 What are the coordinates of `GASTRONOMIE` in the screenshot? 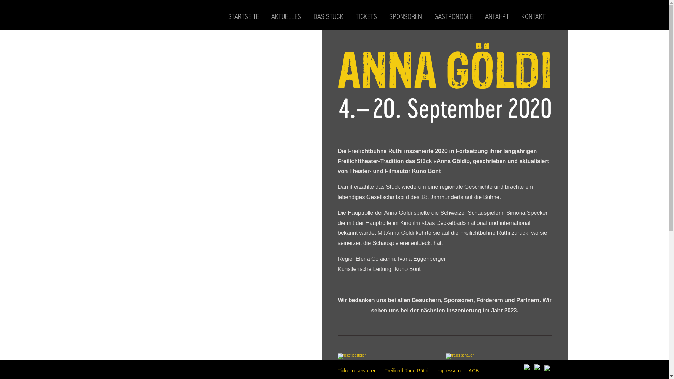 It's located at (454, 16).